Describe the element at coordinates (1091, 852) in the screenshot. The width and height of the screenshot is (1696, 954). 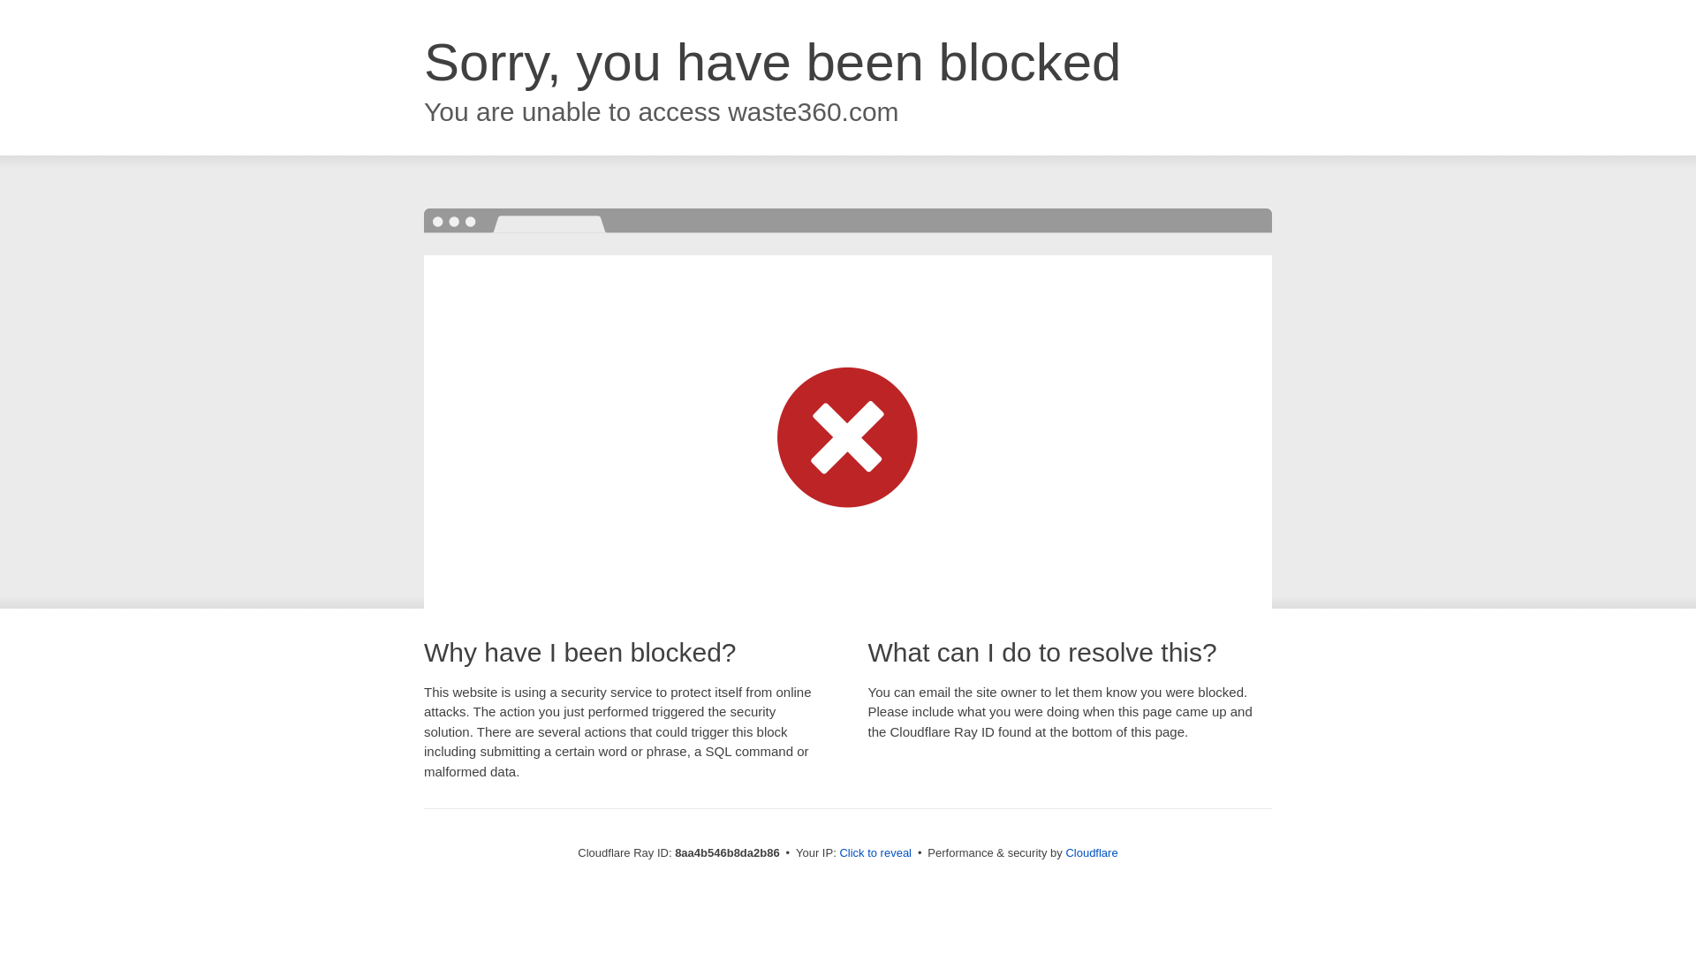
I see `Cloudflare` at that location.